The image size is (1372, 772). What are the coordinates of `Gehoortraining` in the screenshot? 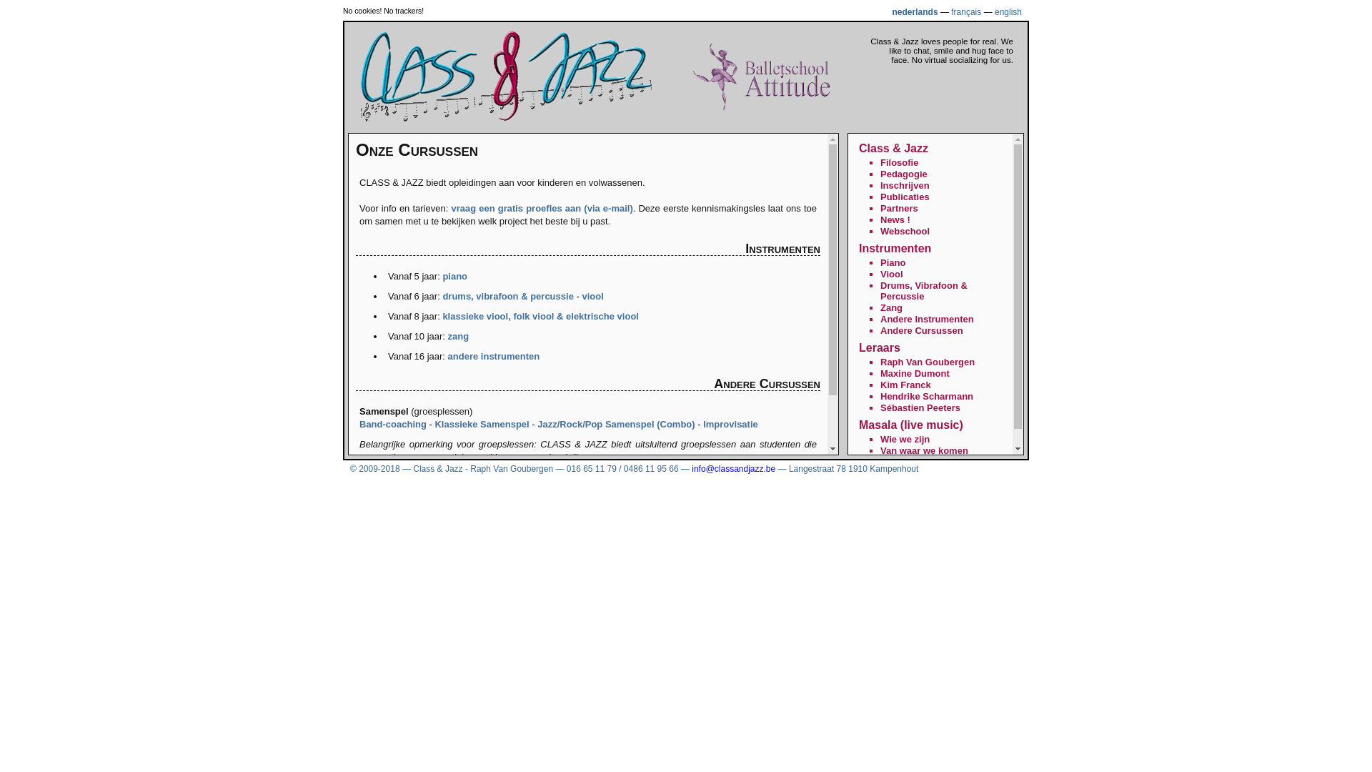 It's located at (775, 490).